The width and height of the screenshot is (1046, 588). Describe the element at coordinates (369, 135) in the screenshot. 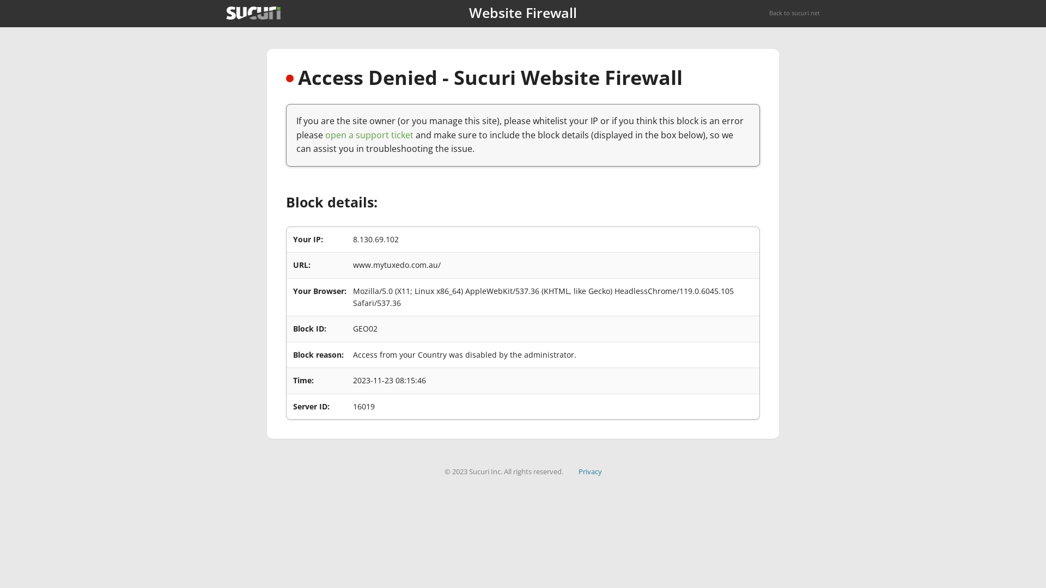

I see `open a support ticket` at that location.